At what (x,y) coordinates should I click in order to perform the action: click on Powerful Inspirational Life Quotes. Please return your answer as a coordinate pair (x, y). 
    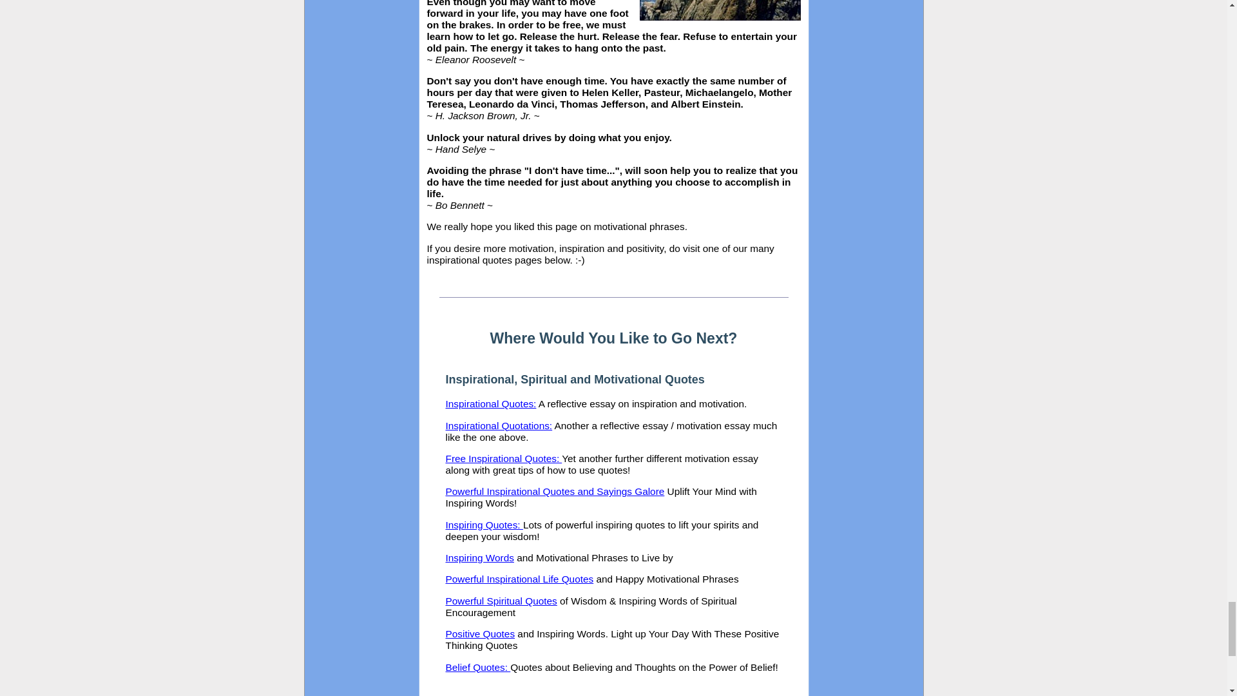
    Looking at the image, I should click on (519, 579).